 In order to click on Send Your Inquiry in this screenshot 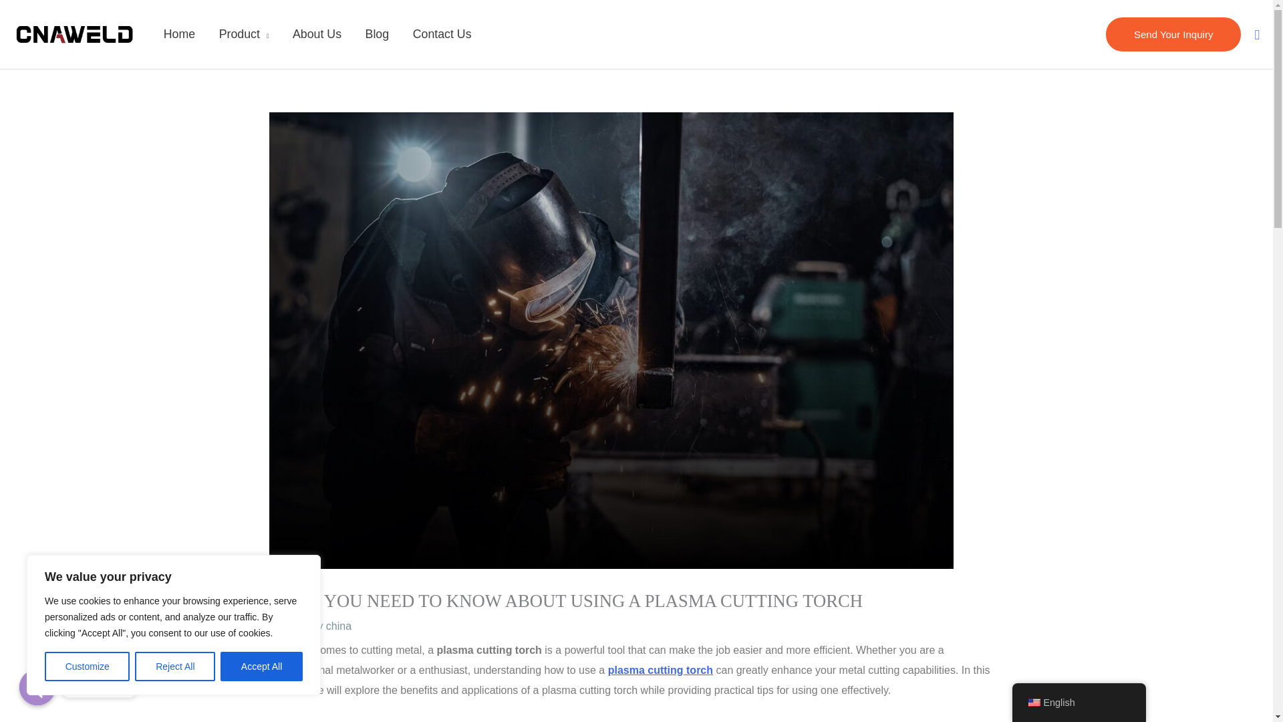, I will do `click(1173, 34)`.